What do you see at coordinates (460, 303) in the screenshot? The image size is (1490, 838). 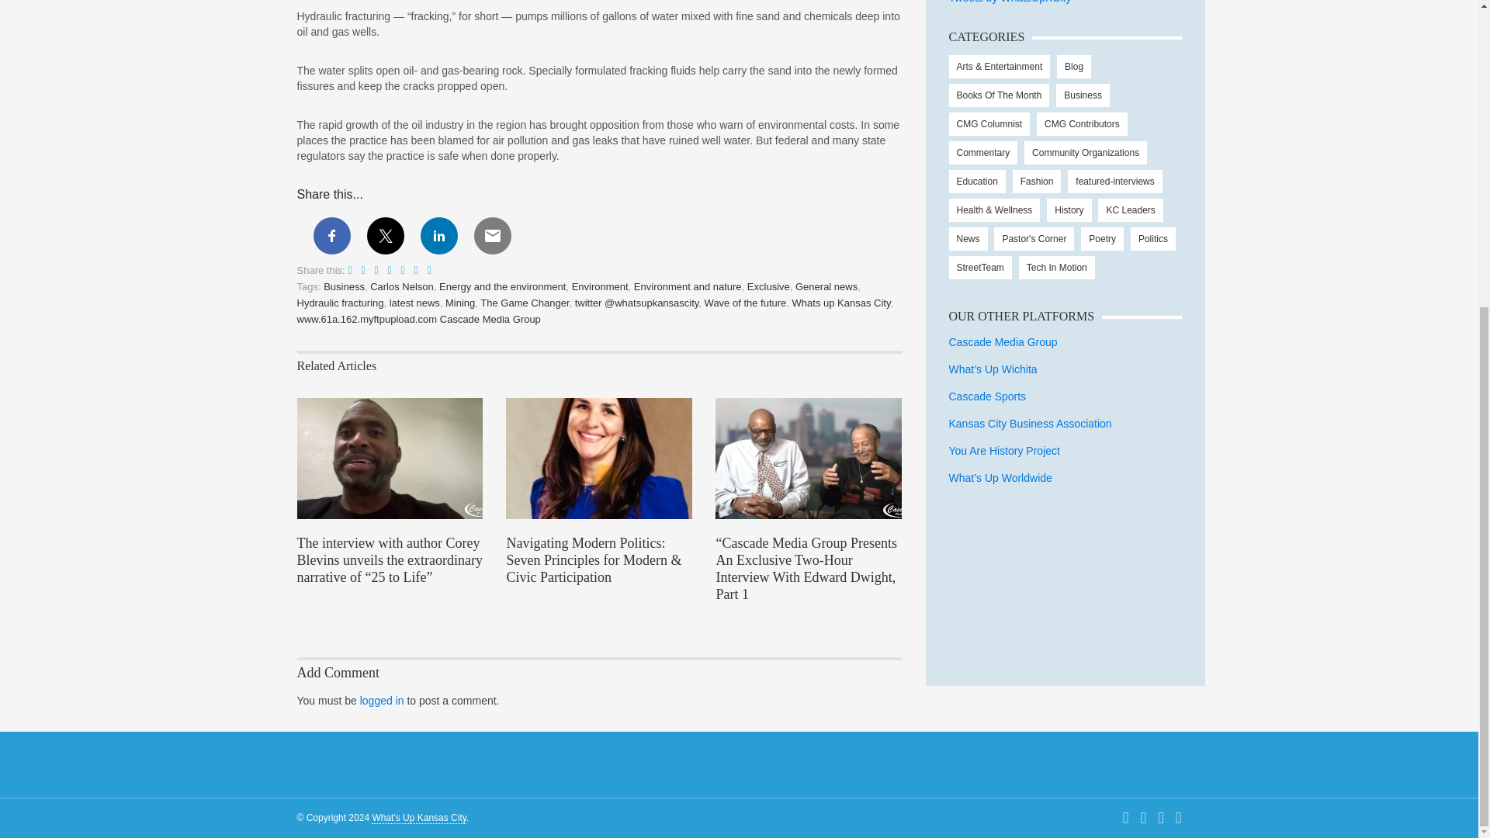 I see `Mining` at bounding box center [460, 303].